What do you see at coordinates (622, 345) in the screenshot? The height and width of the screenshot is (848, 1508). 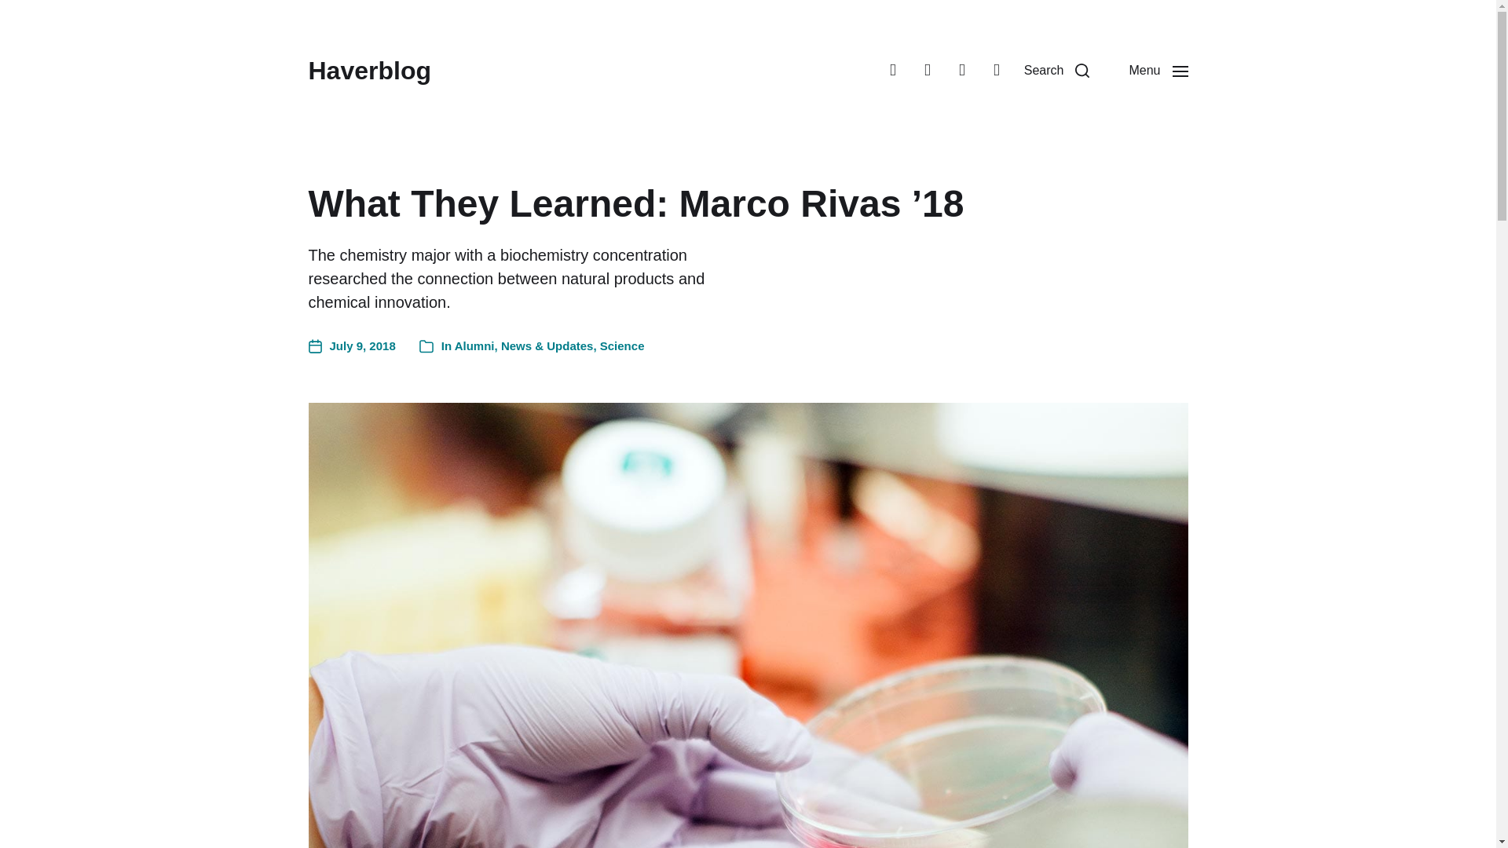 I see `Science` at bounding box center [622, 345].